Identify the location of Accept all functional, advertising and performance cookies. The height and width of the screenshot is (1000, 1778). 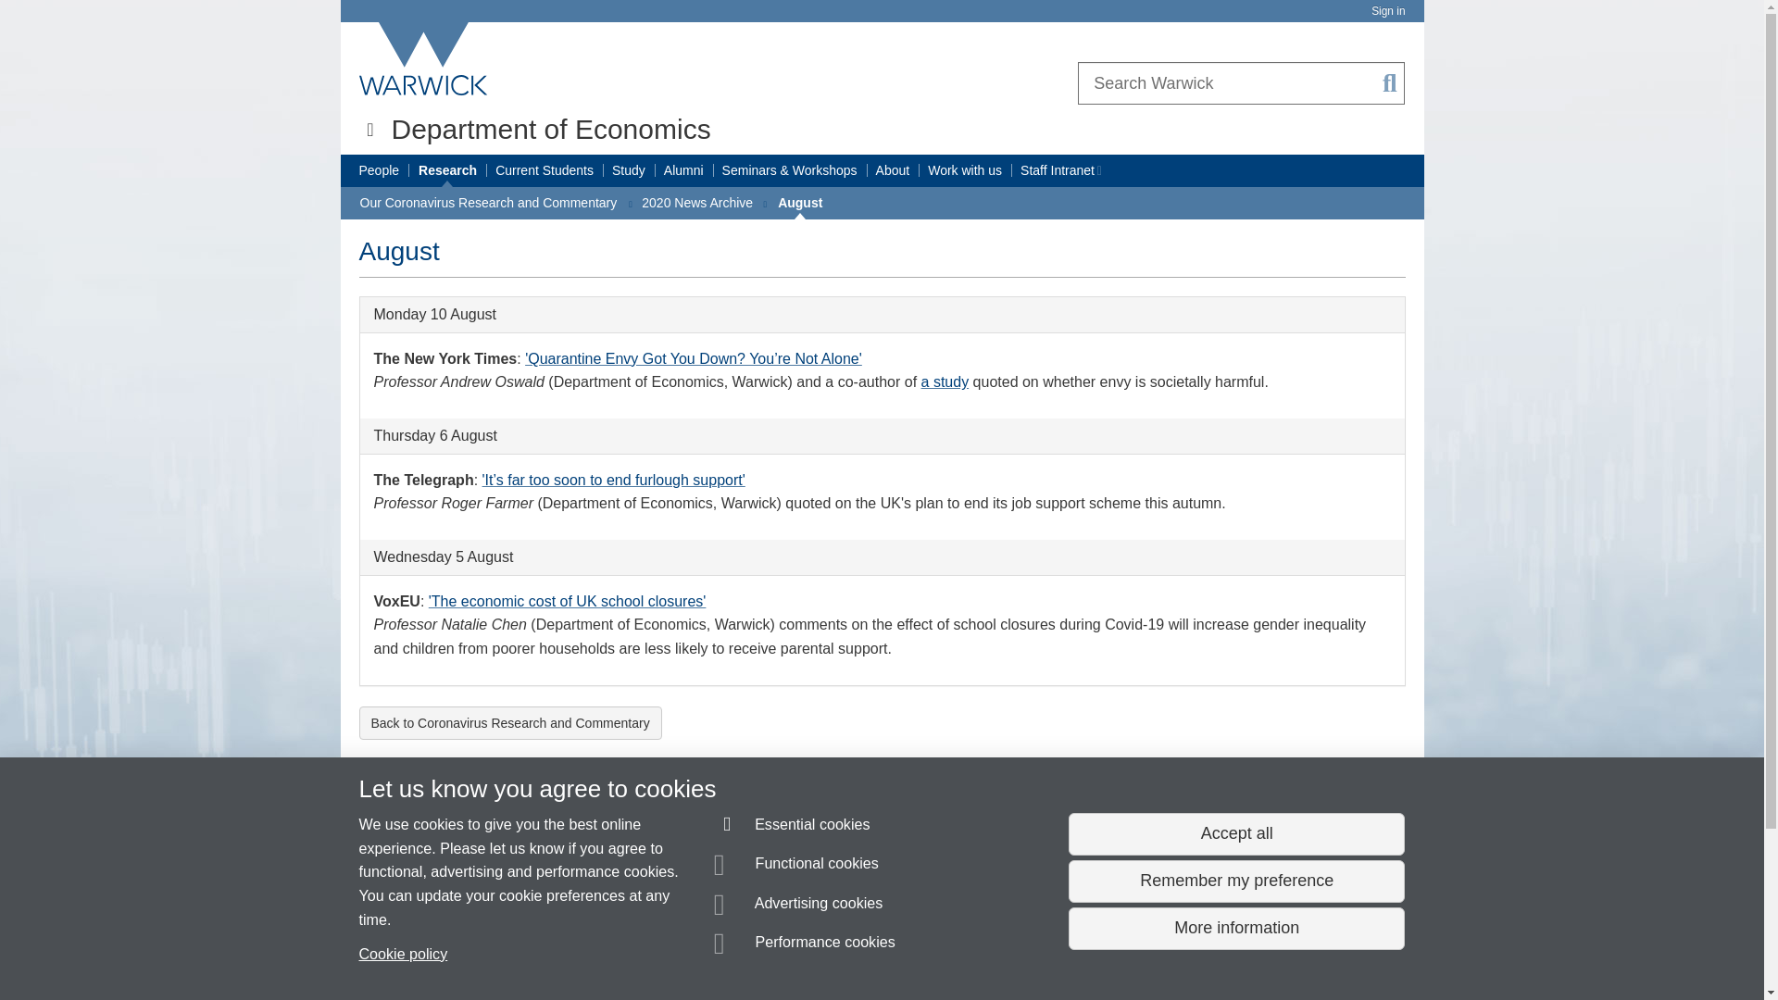
(1235, 834).